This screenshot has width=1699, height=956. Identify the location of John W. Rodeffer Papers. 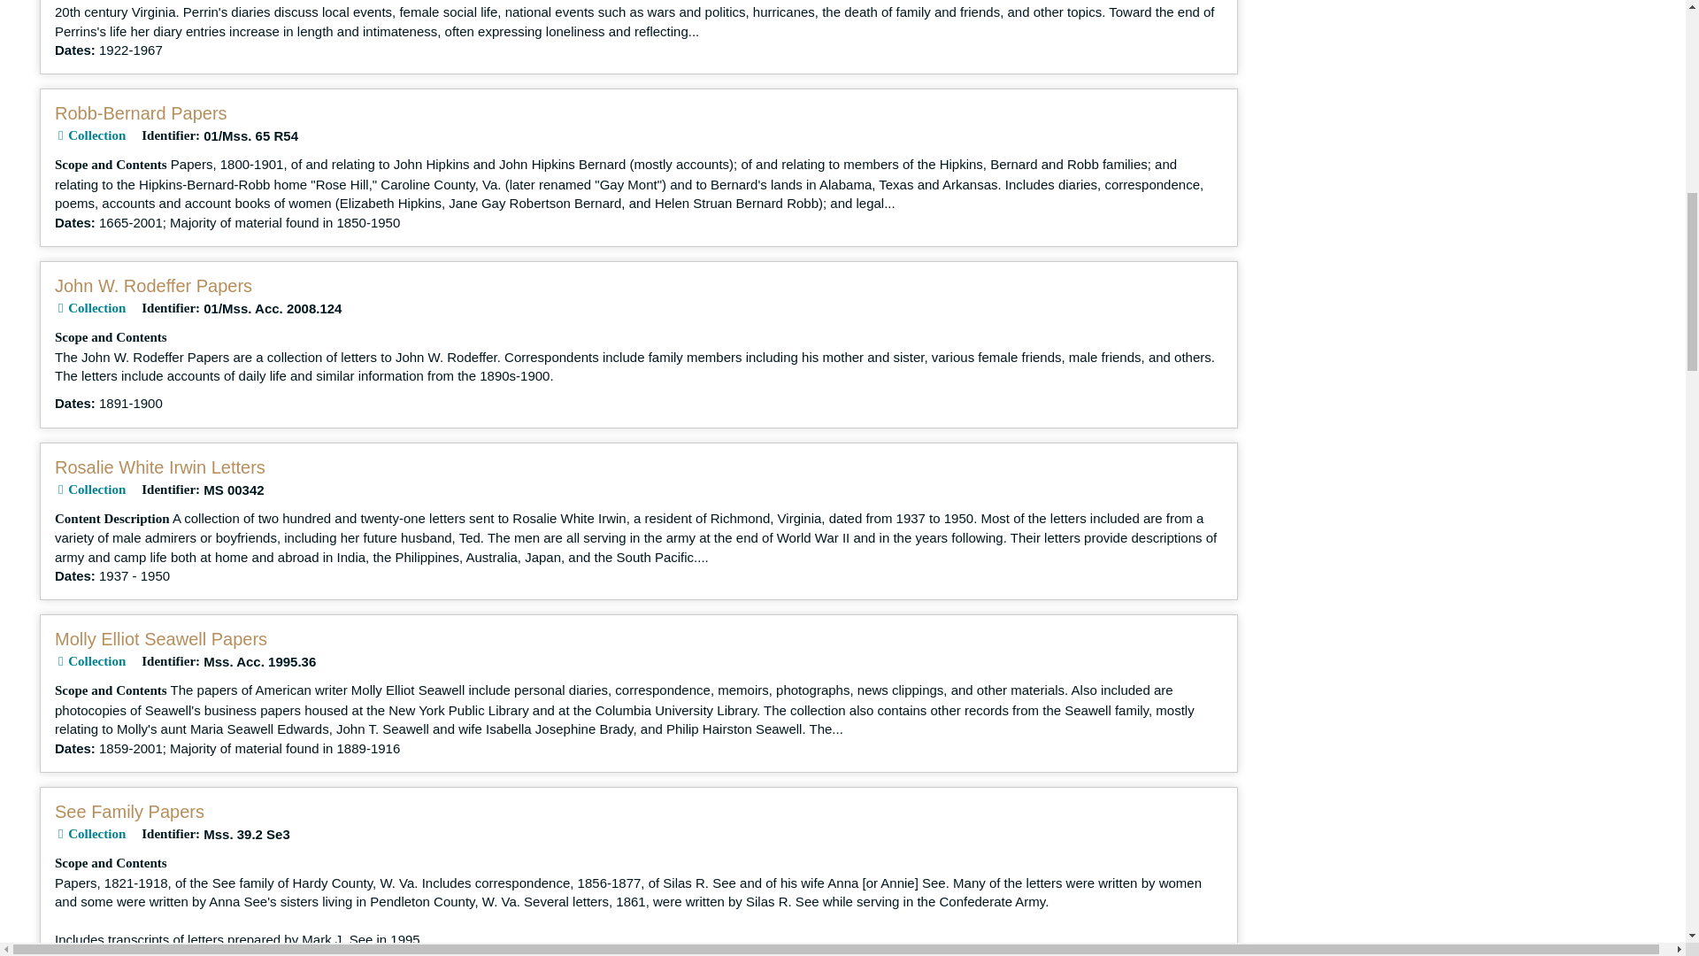
(152, 285).